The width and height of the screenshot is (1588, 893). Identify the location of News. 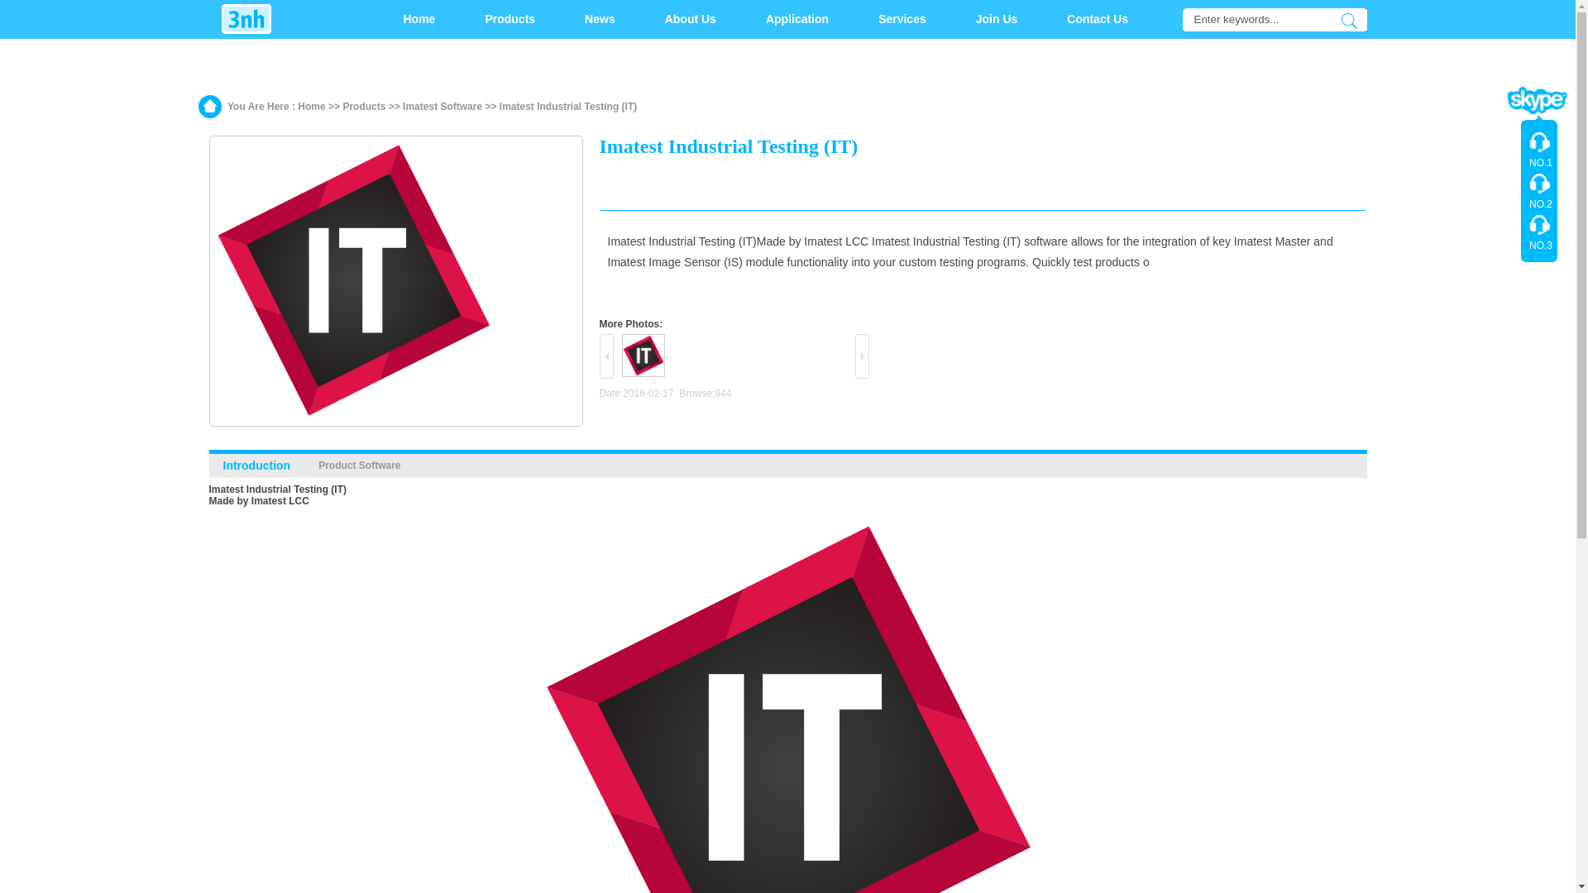
(600, 20).